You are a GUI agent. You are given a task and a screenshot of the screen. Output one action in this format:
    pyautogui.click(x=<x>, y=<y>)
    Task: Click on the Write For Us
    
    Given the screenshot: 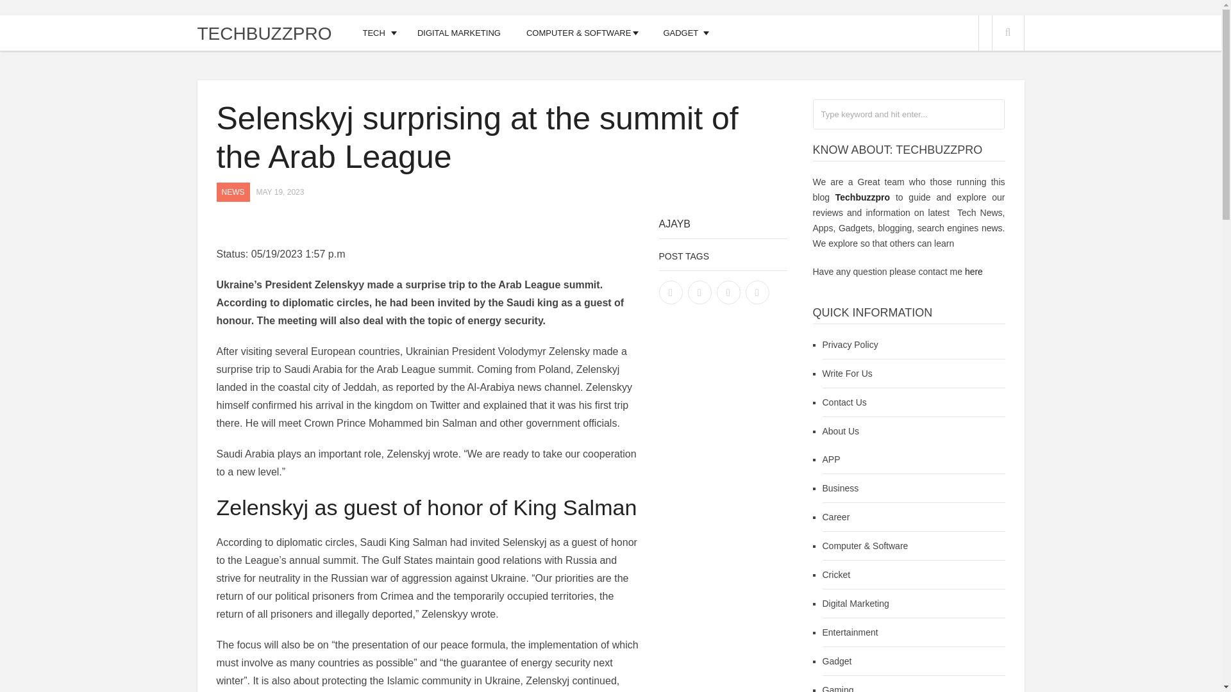 What is the action you would take?
    pyautogui.click(x=846, y=373)
    